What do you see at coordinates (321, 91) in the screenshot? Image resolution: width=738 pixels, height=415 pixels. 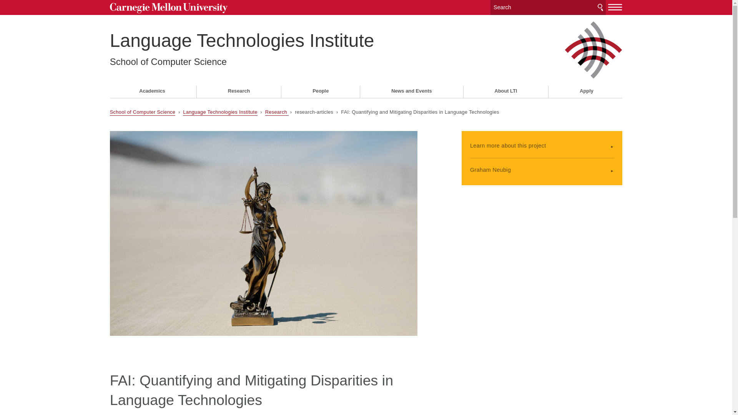 I see `People` at bounding box center [321, 91].